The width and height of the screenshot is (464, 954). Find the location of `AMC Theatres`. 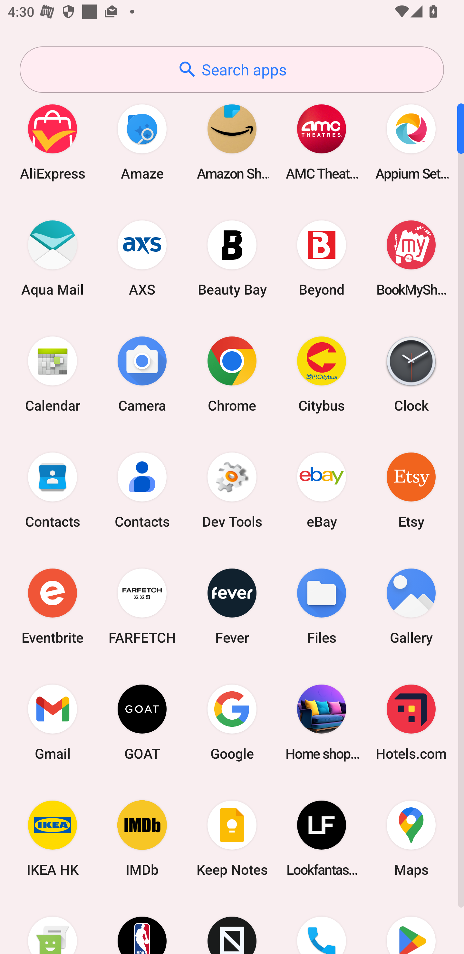

AMC Theatres is located at coordinates (322, 142).